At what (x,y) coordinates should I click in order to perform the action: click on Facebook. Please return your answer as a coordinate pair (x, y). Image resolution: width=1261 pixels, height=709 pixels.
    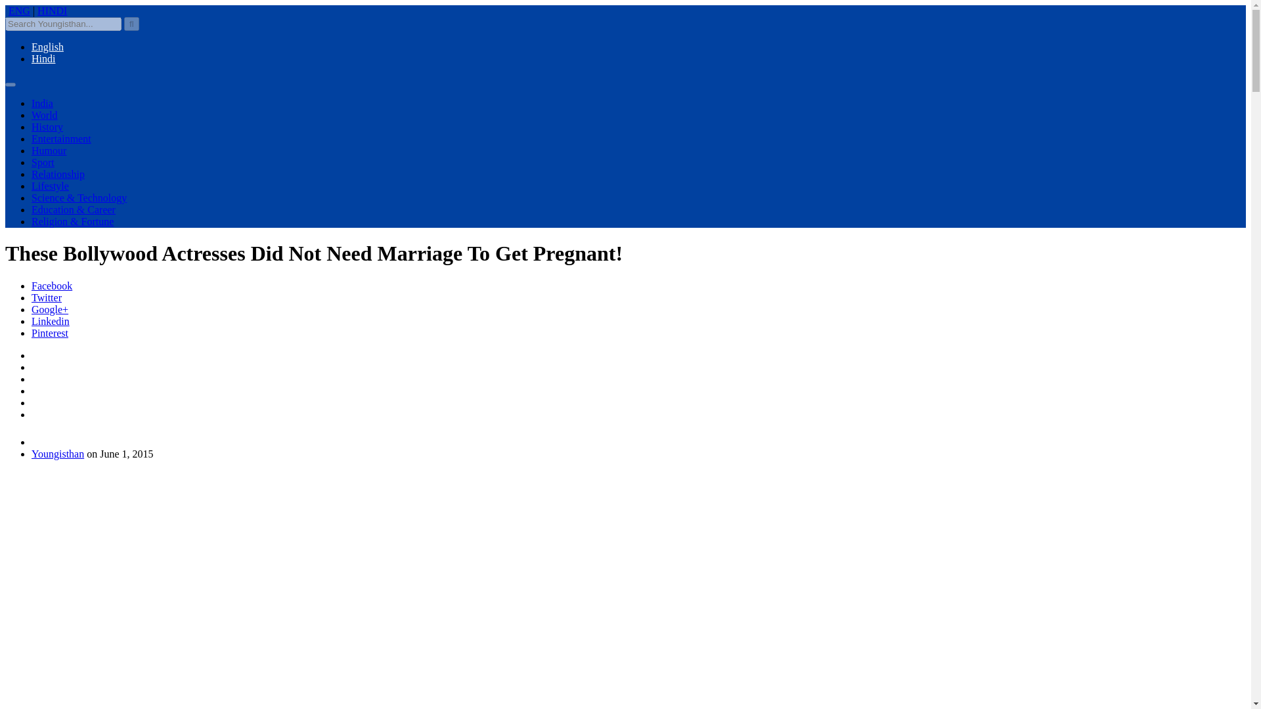
    Looking at the image, I should click on (51, 285).